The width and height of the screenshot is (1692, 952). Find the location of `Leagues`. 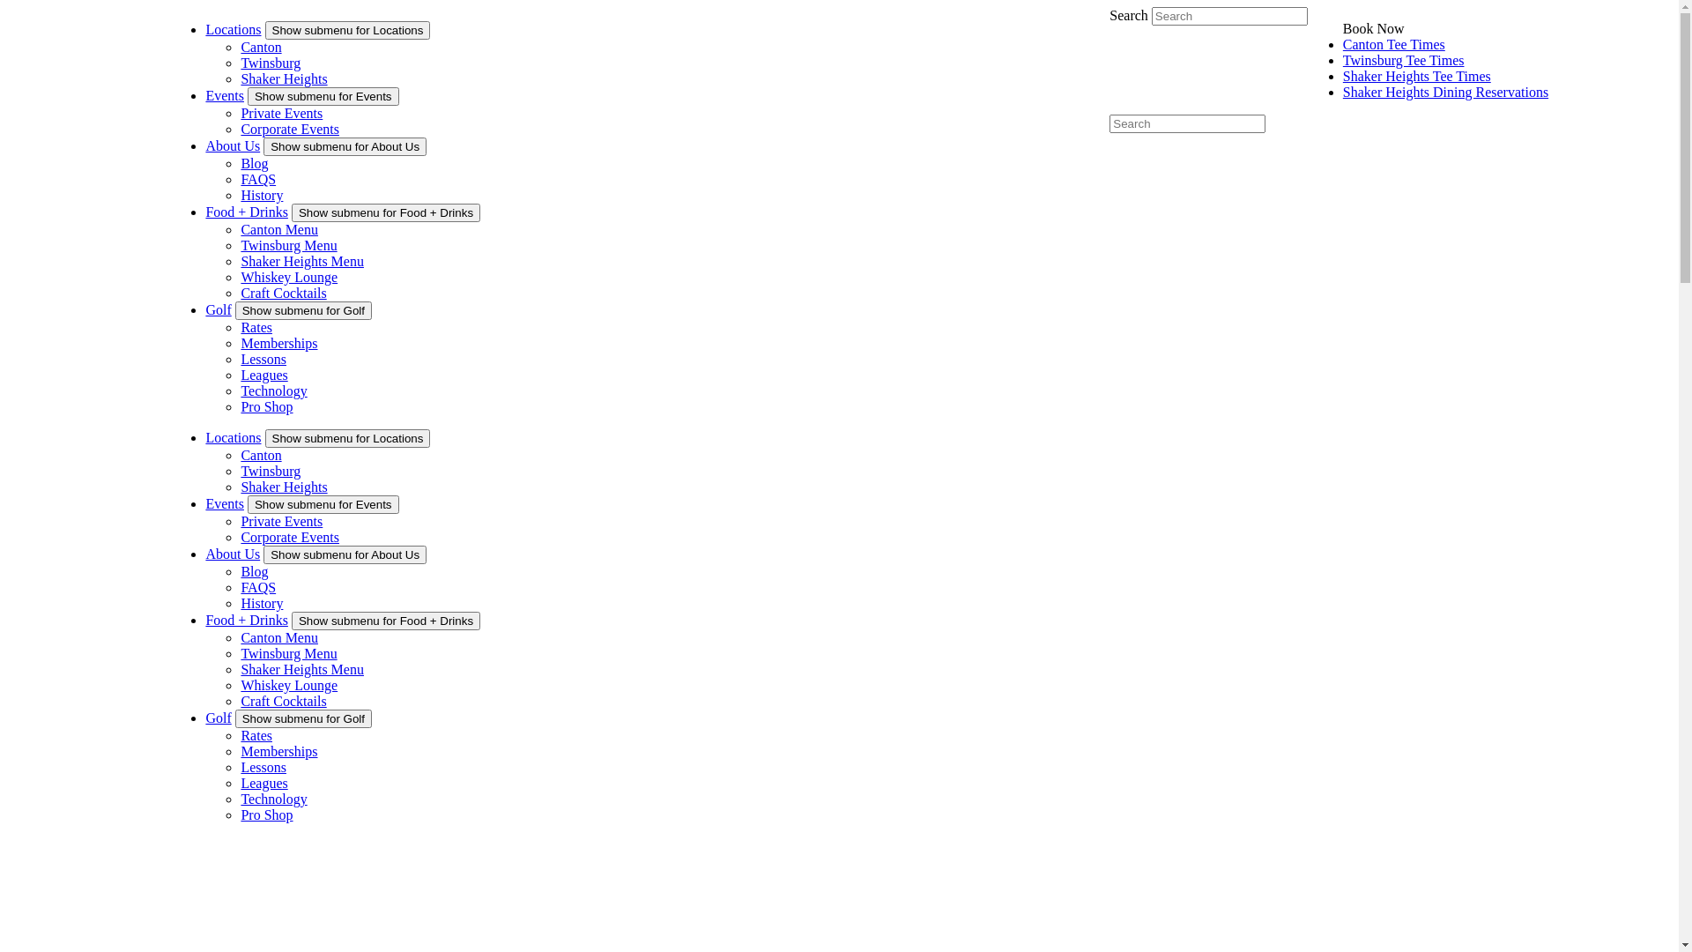

Leagues is located at coordinates (264, 783).